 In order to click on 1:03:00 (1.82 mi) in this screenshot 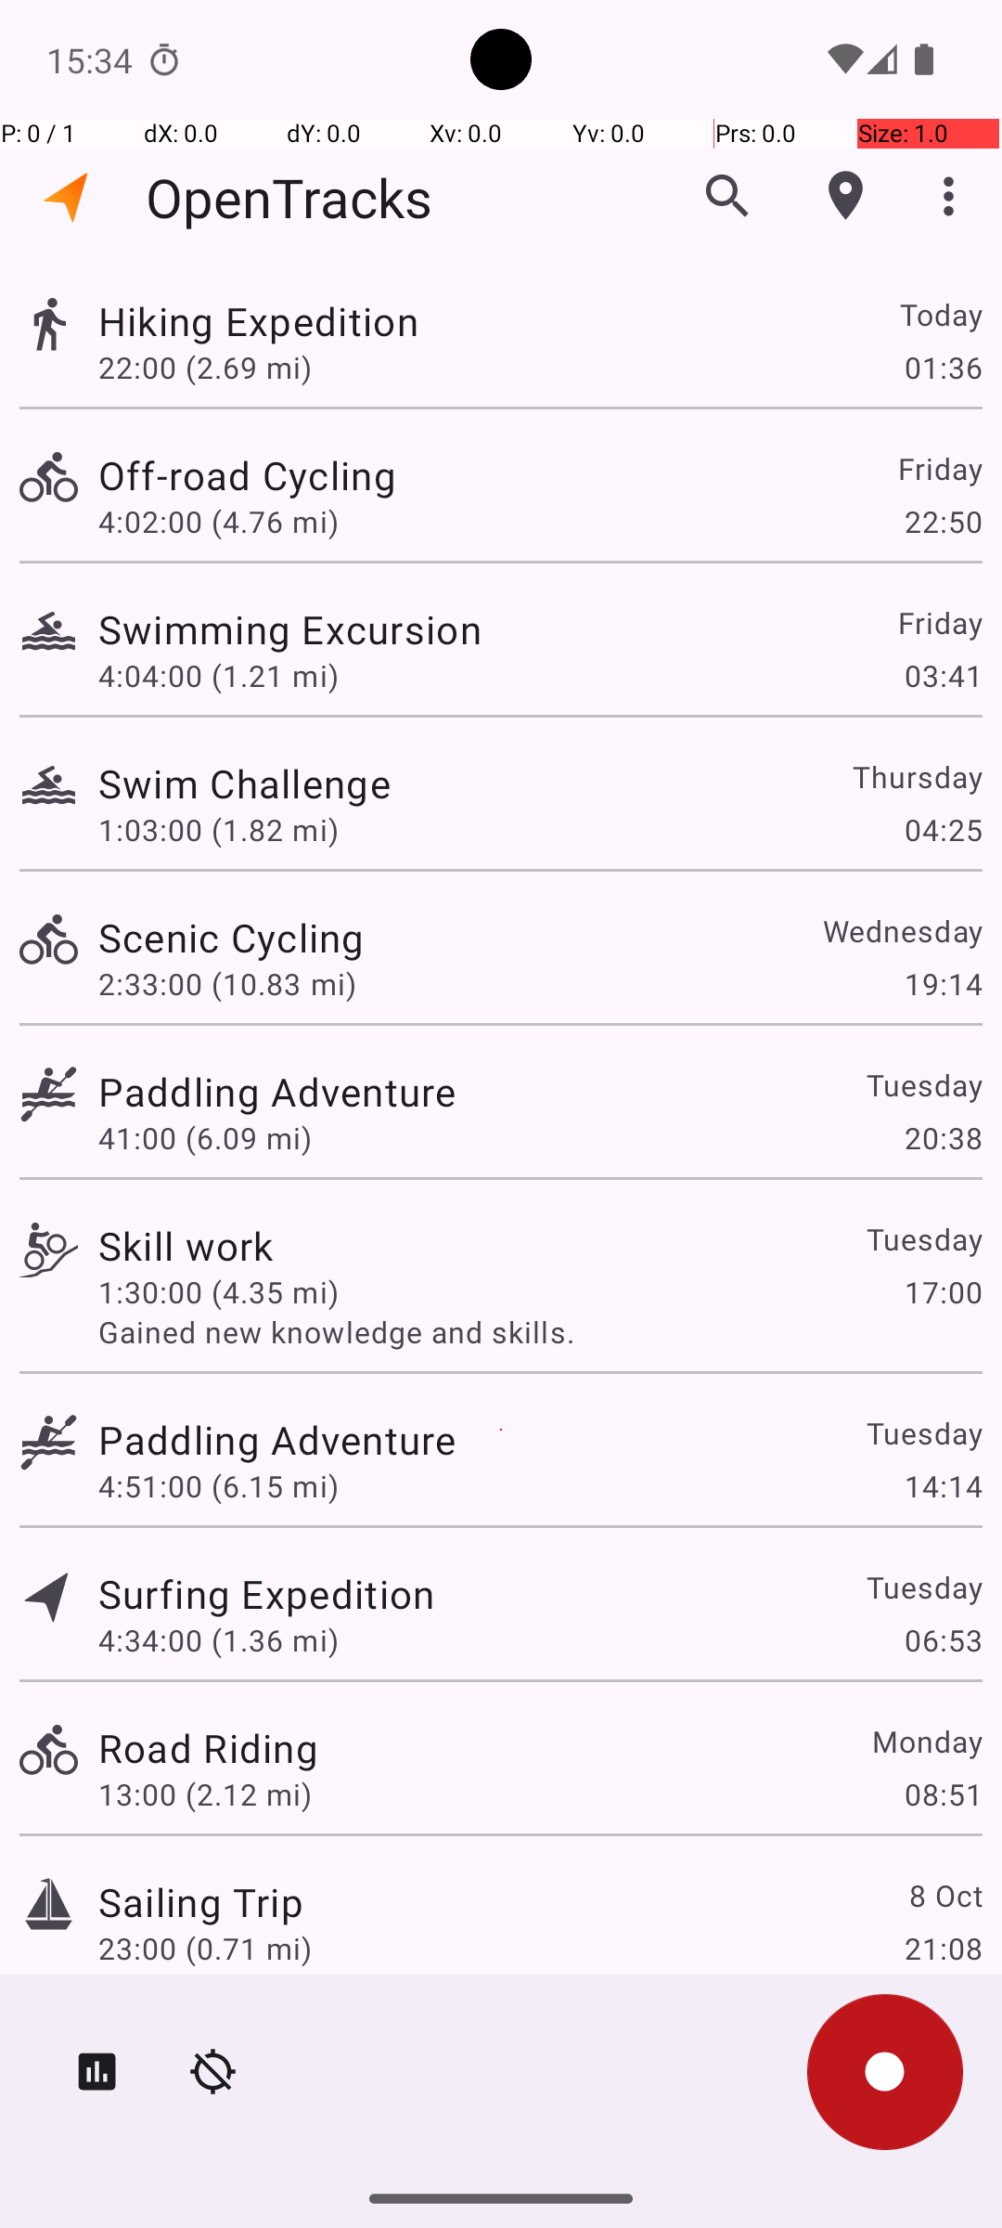, I will do `click(219, 830)`.